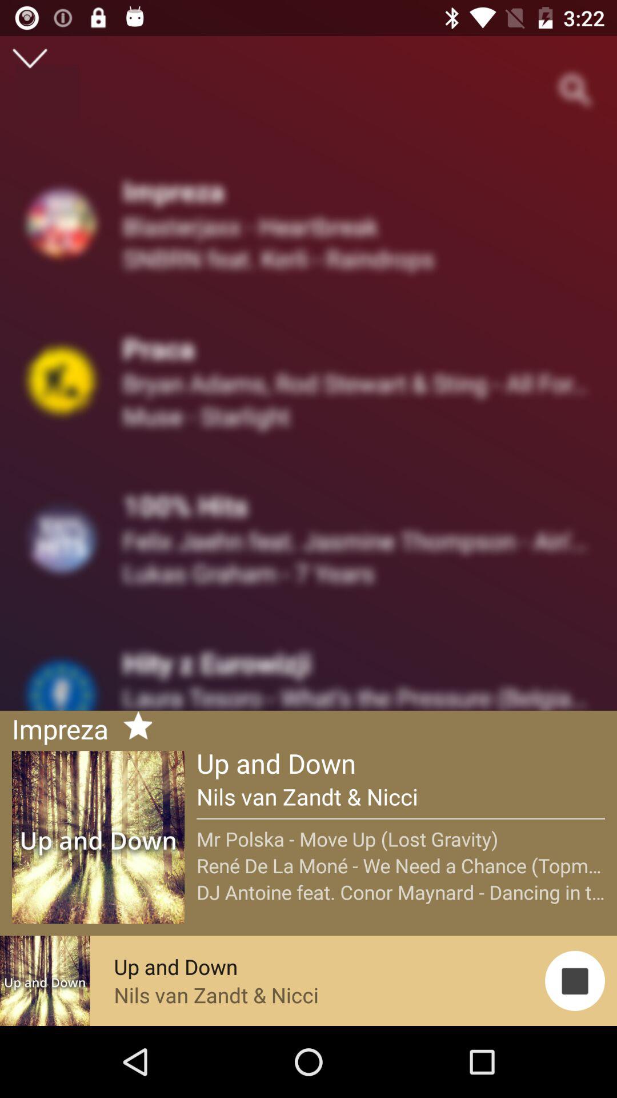 The width and height of the screenshot is (617, 1098). Describe the element at coordinates (30, 58) in the screenshot. I see `lower page` at that location.